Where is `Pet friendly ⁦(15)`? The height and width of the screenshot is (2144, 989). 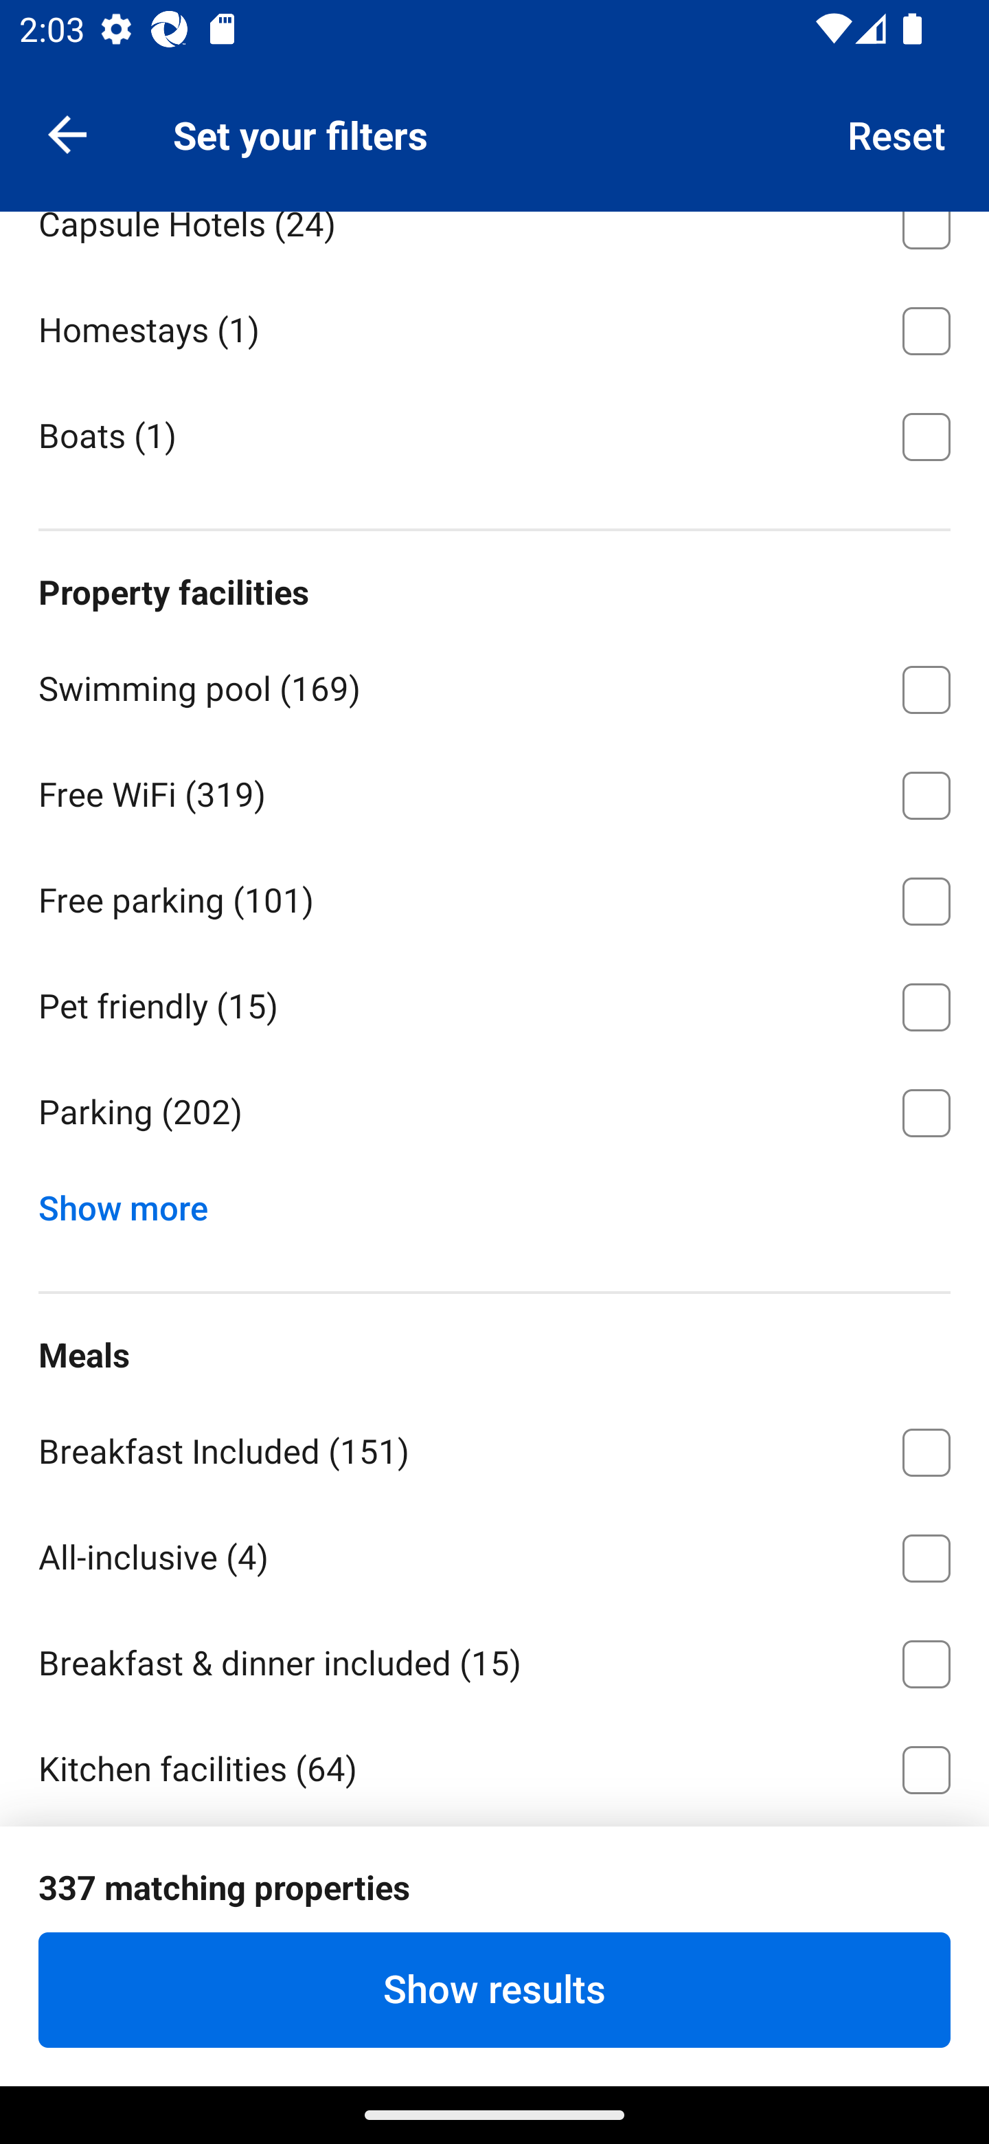
Pet friendly ⁦(15) is located at coordinates (494, 1002).